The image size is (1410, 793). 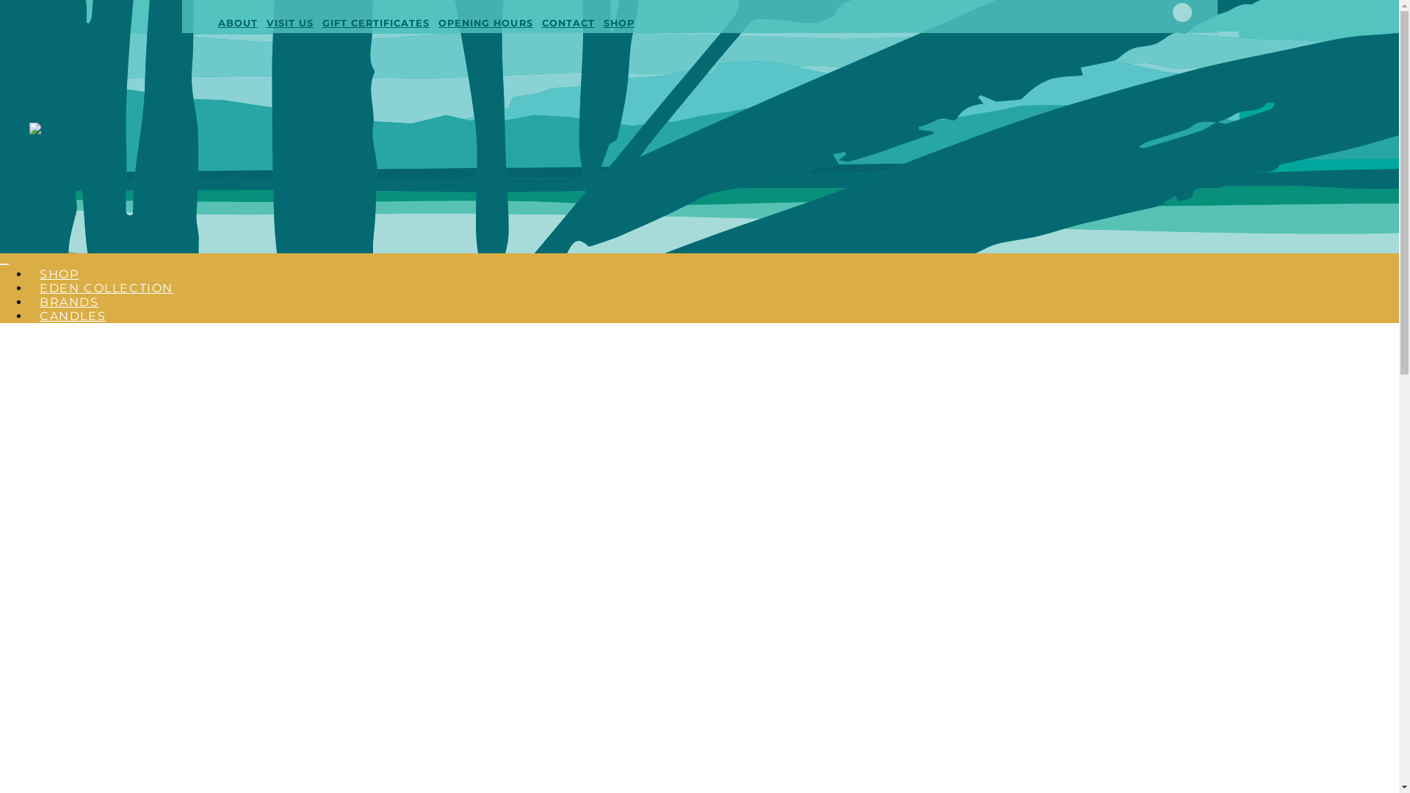 What do you see at coordinates (619, 23) in the screenshot?
I see `SHOP` at bounding box center [619, 23].